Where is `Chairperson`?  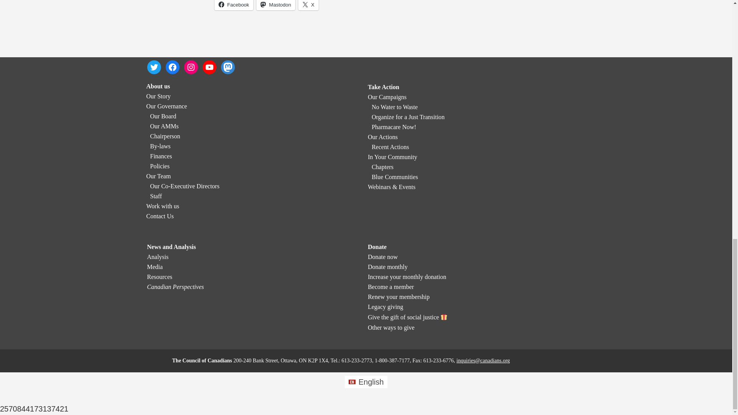 Chairperson is located at coordinates (165, 136).